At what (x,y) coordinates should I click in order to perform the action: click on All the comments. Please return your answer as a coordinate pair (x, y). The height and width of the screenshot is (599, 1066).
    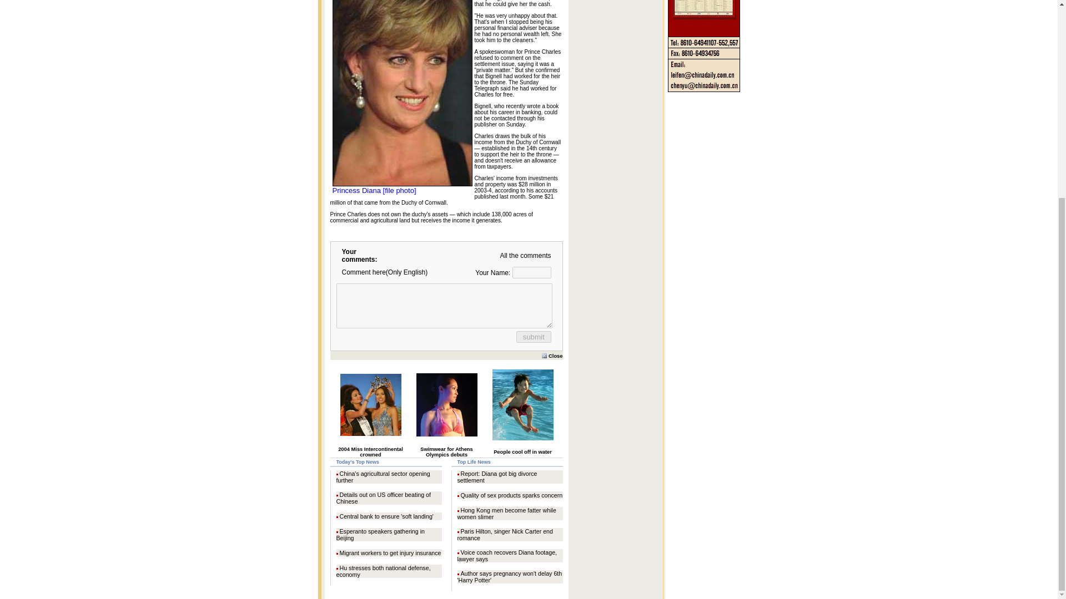
    Looking at the image, I should click on (525, 255).